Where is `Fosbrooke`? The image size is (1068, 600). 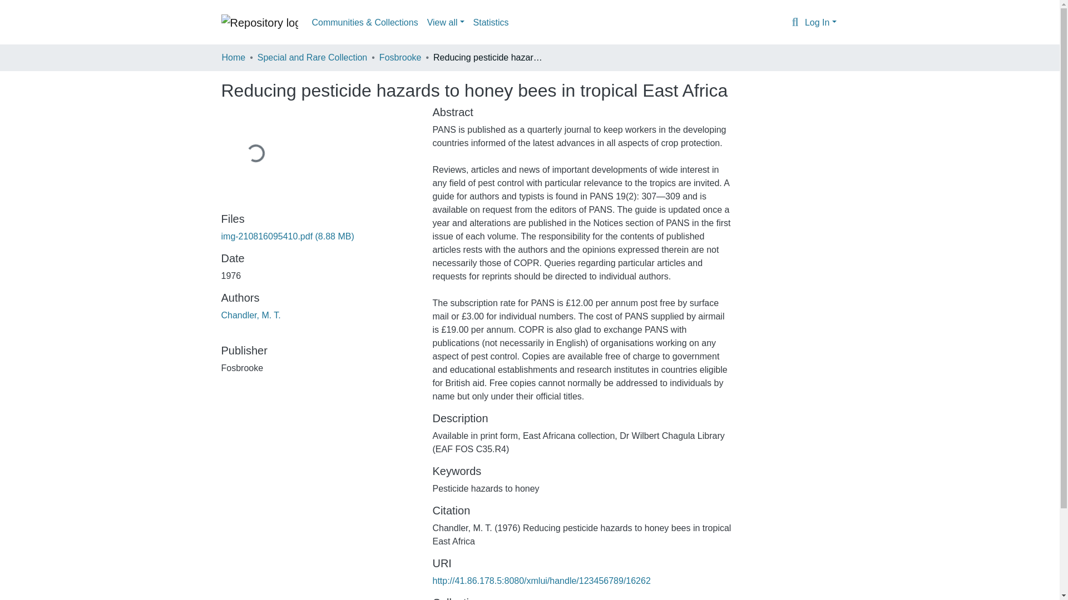
Fosbrooke is located at coordinates (400, 57).